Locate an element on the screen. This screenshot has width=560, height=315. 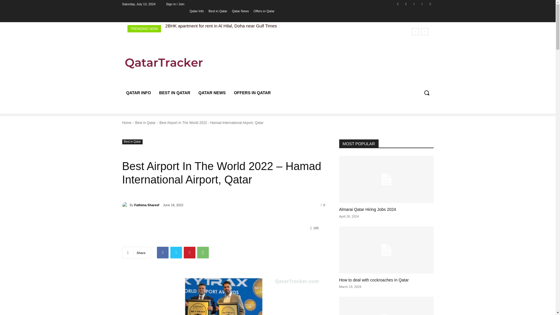
Best in Qatar is located at coordinates (132, 142).